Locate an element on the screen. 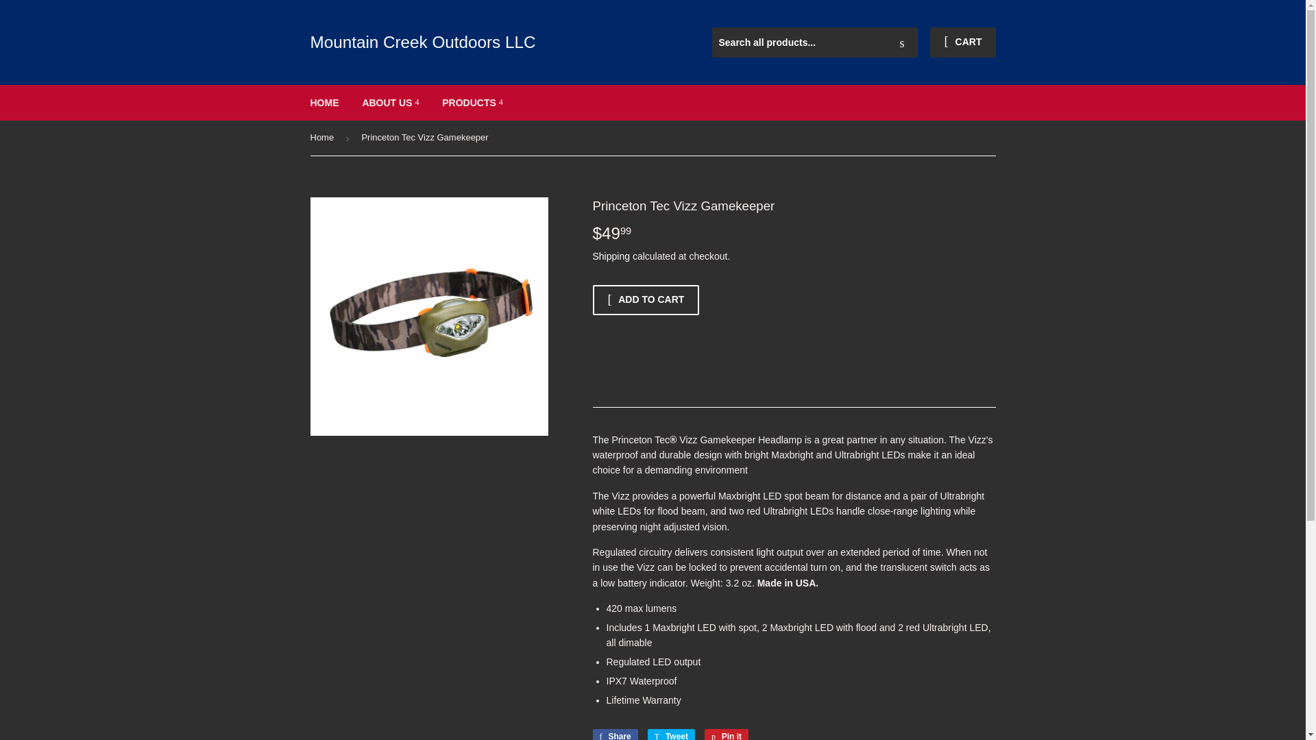 The image size is (1316, 740). HOME is located at coordinates (325, 103).